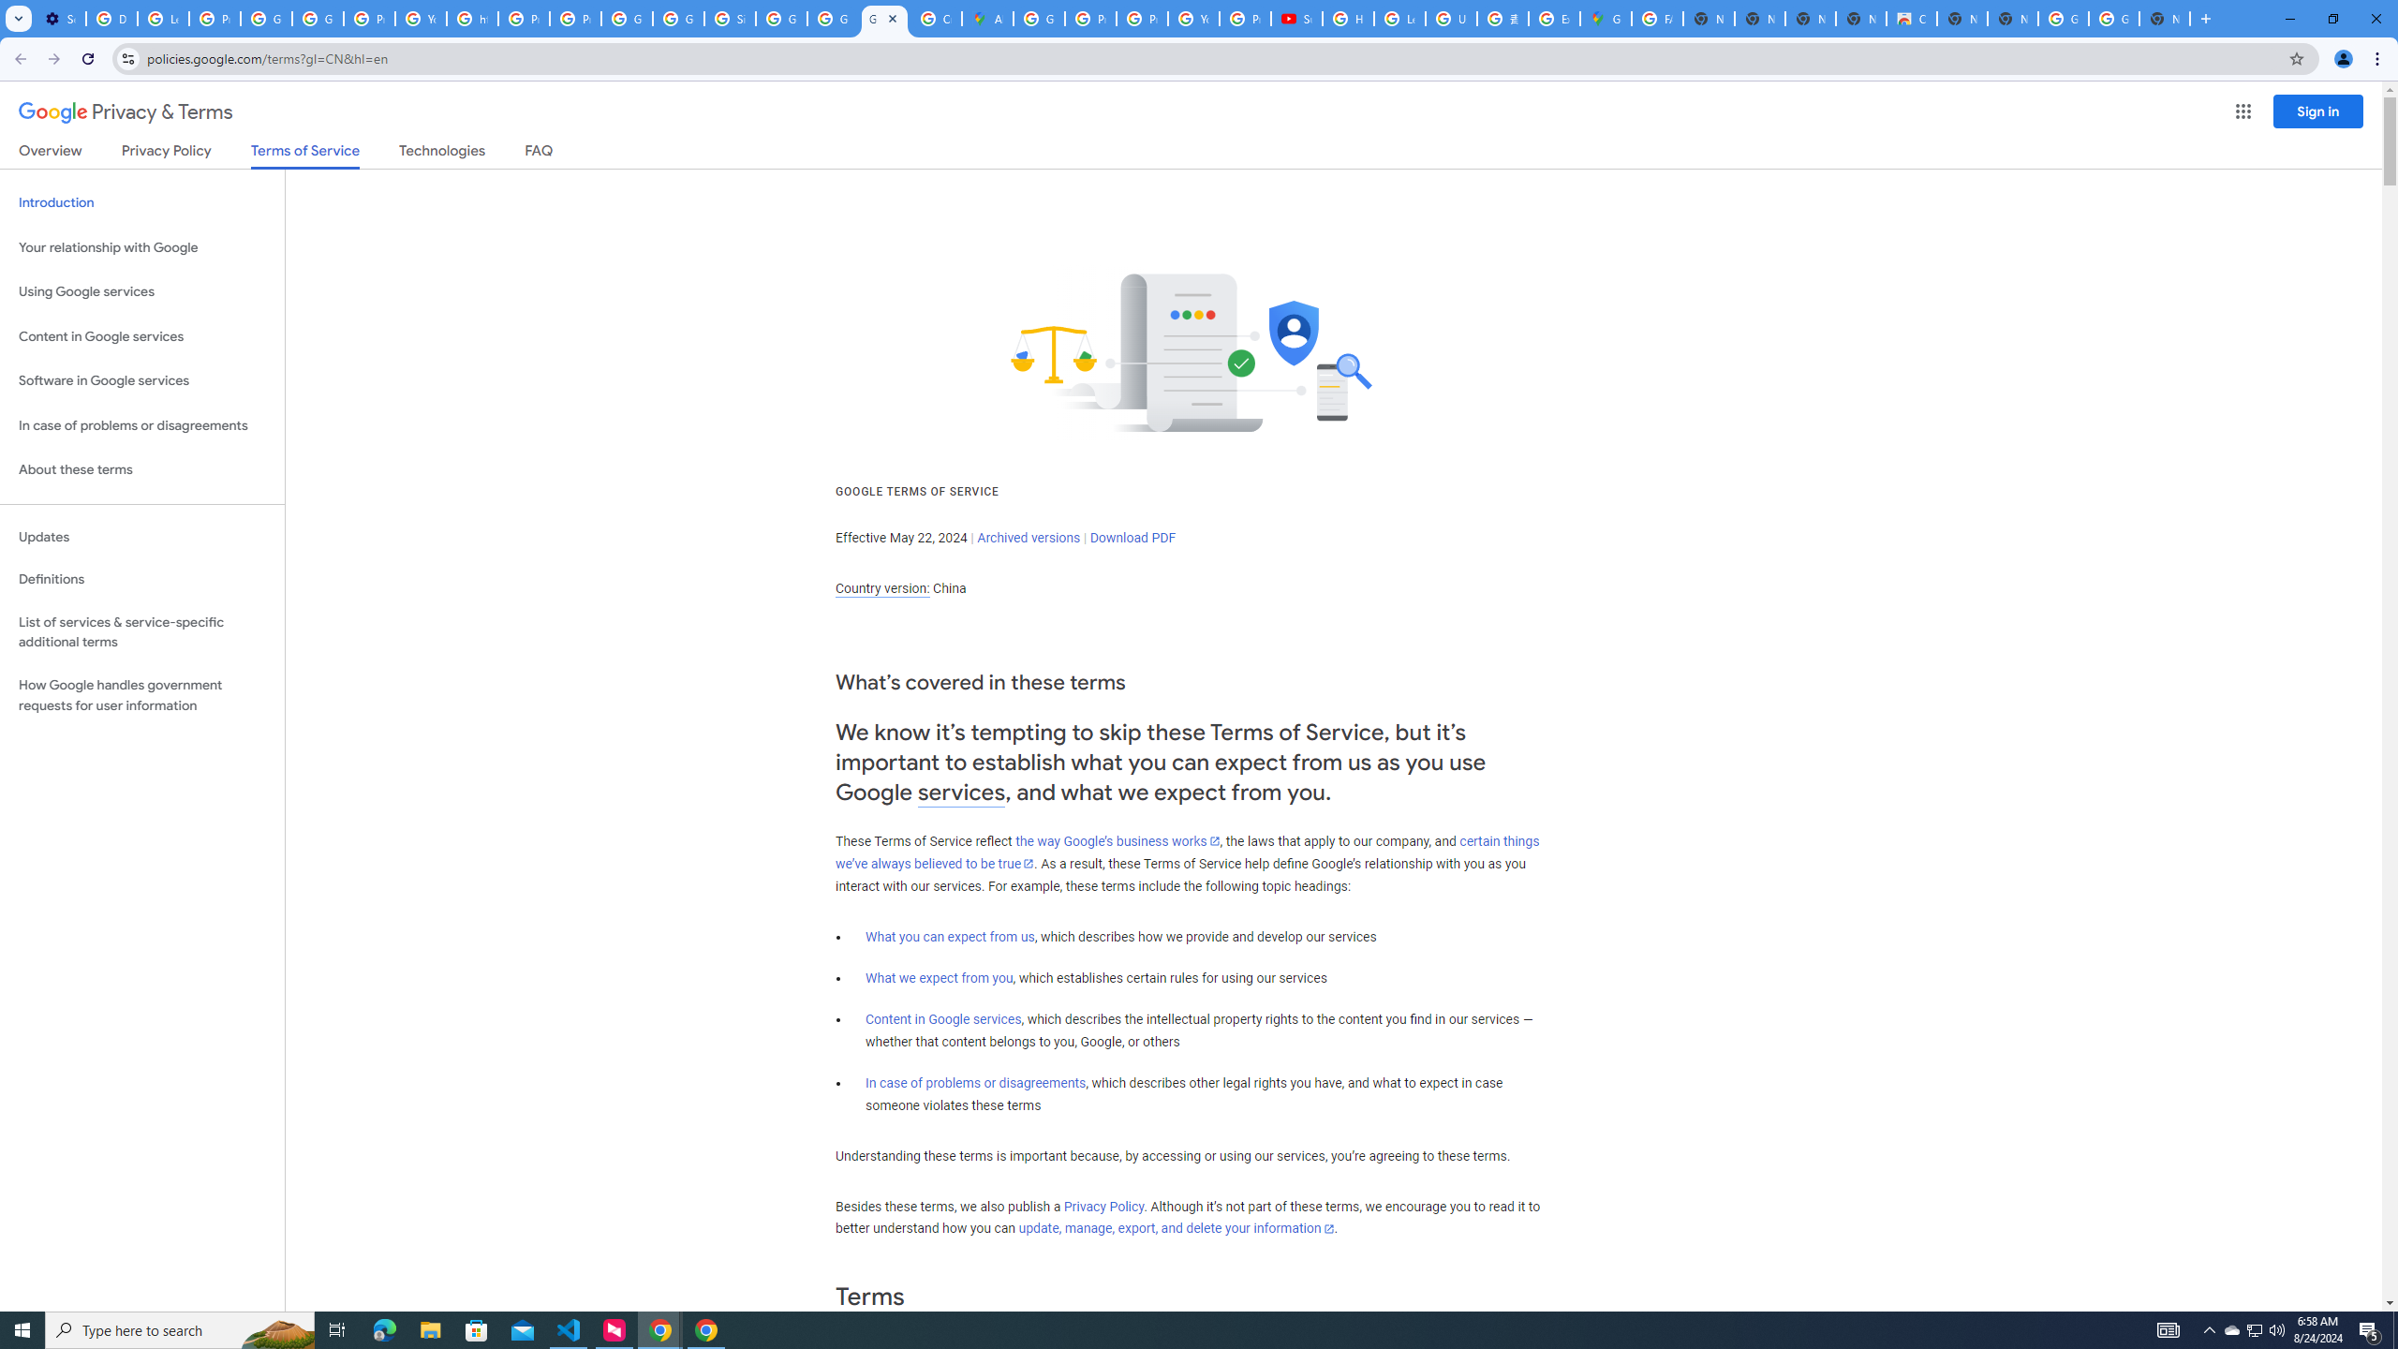 This screenshot has height=1349, width=2398. I want to click on services, so click(961, 793).